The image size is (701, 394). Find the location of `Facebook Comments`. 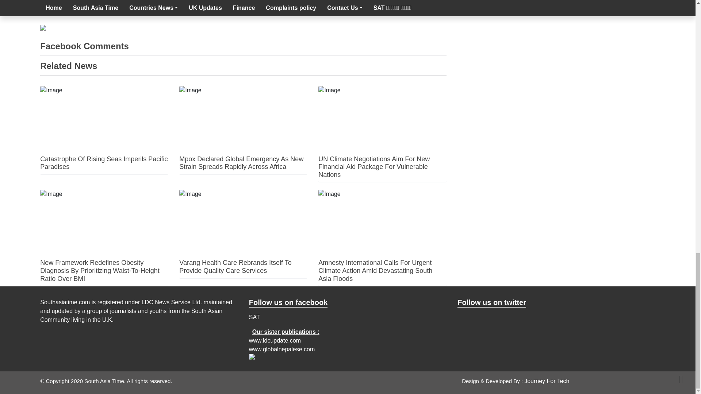

Facebook Comments is located at coordinates (84, 46).